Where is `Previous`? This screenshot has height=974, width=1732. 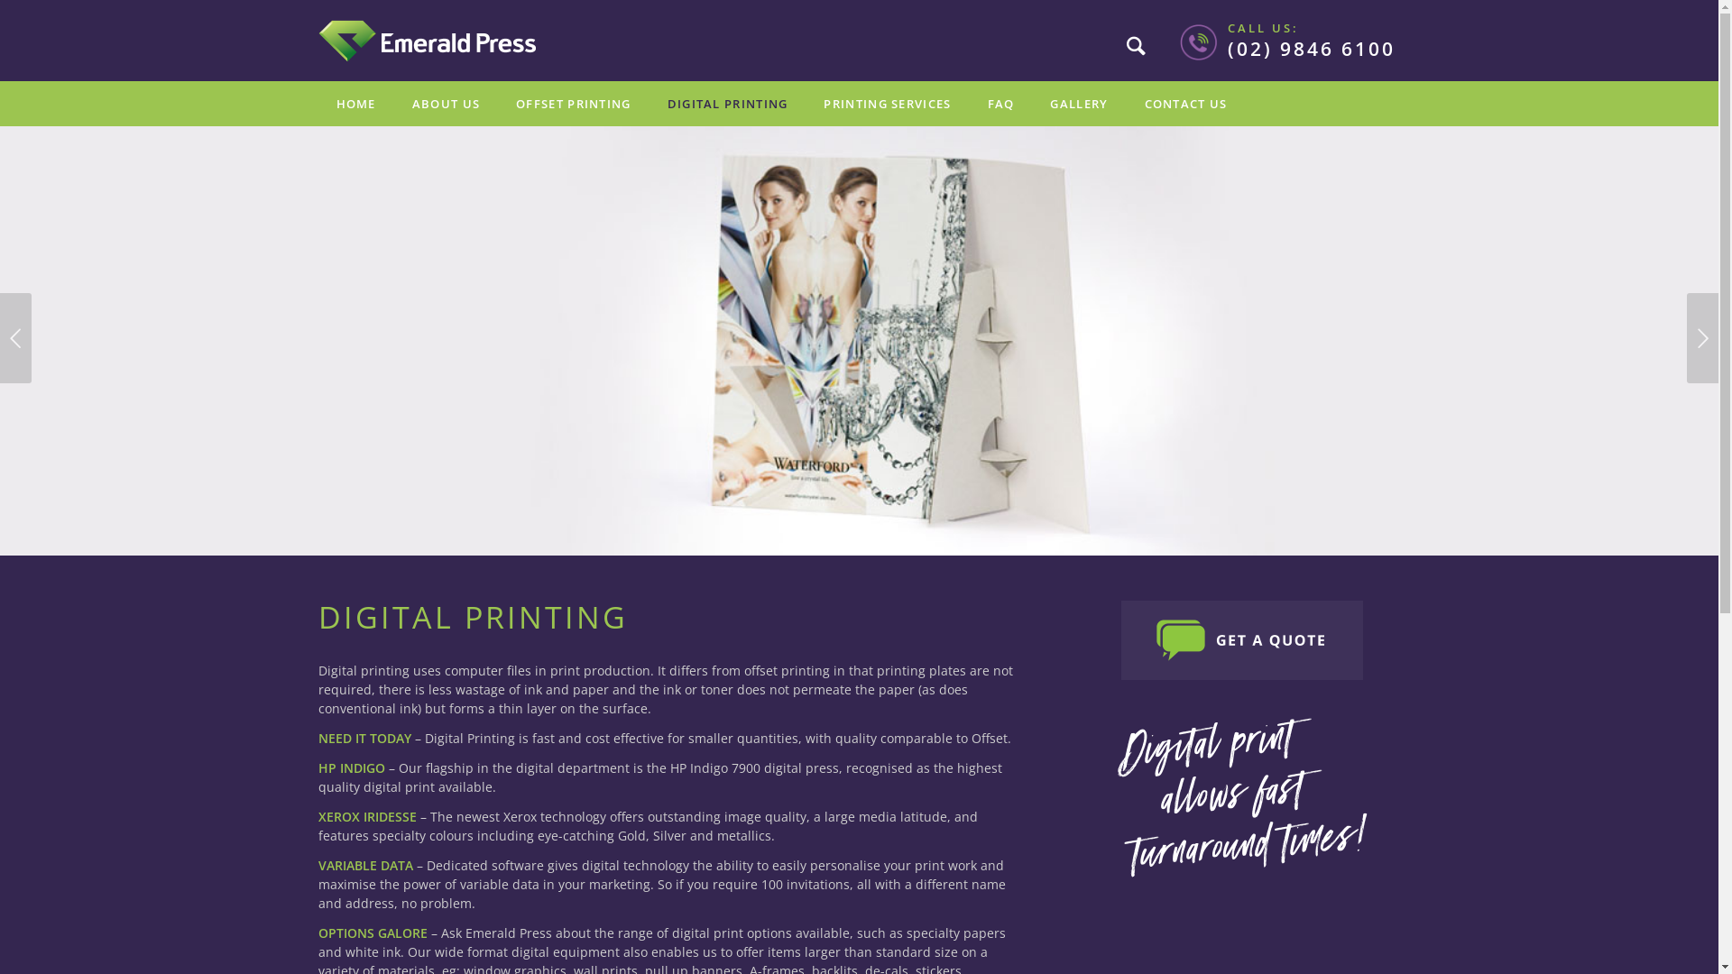
Previous is located at coordinates (16, 338).